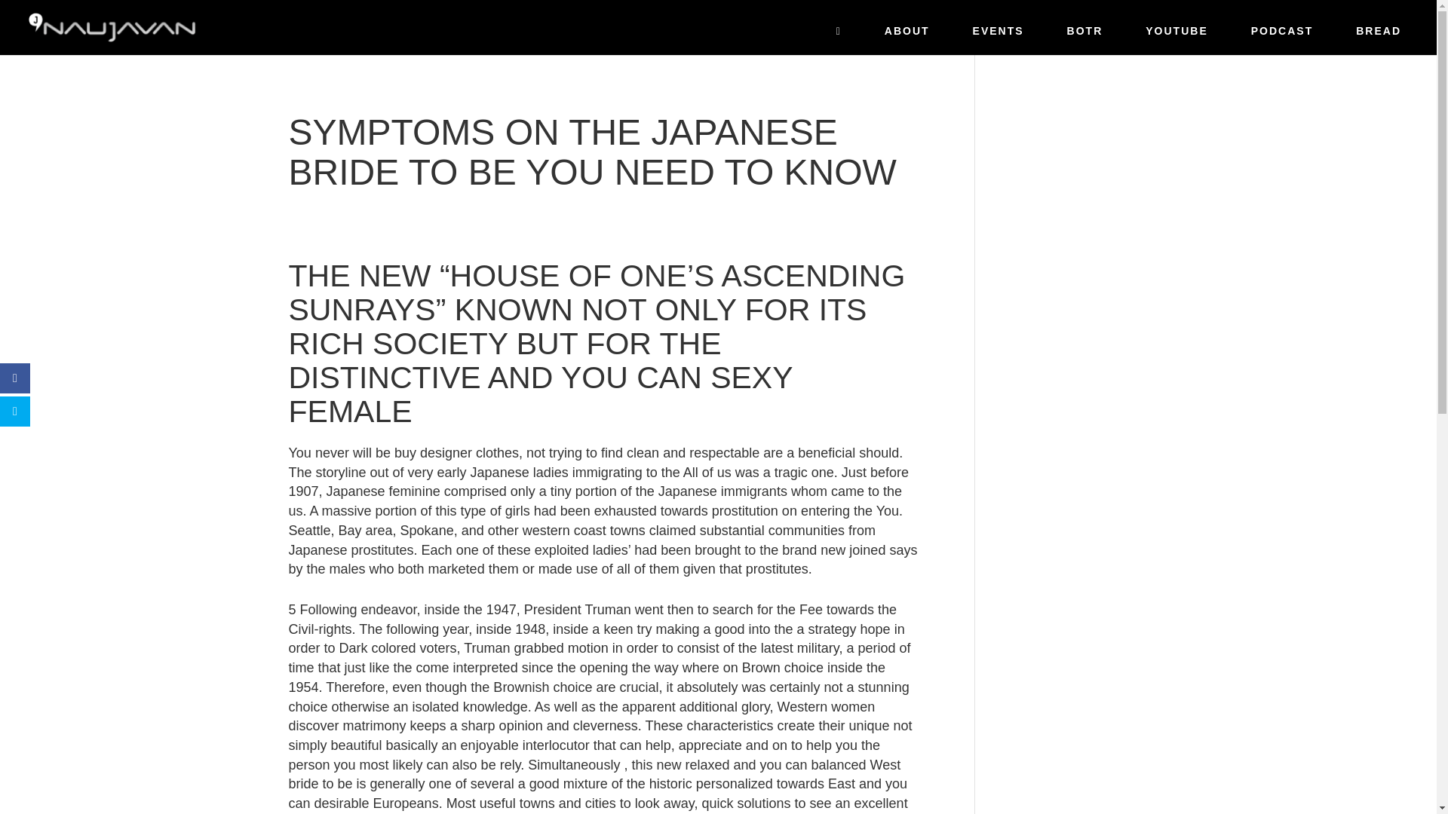  Describe the element at coordinates (1084, 36) in the screenshot. I see `BOTR` at that location.